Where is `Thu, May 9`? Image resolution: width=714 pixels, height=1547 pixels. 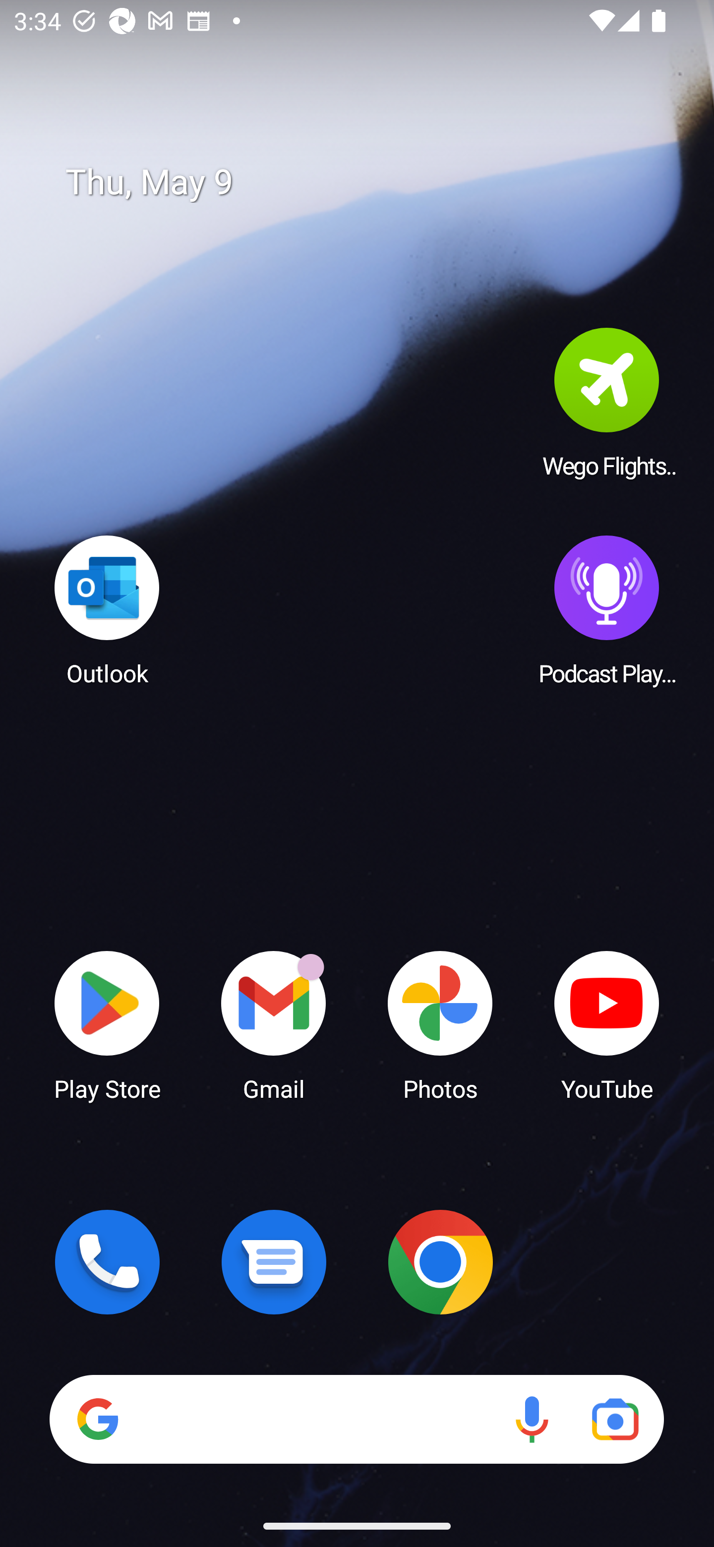
Thu, May 9 is located at coordinates (371, 182).